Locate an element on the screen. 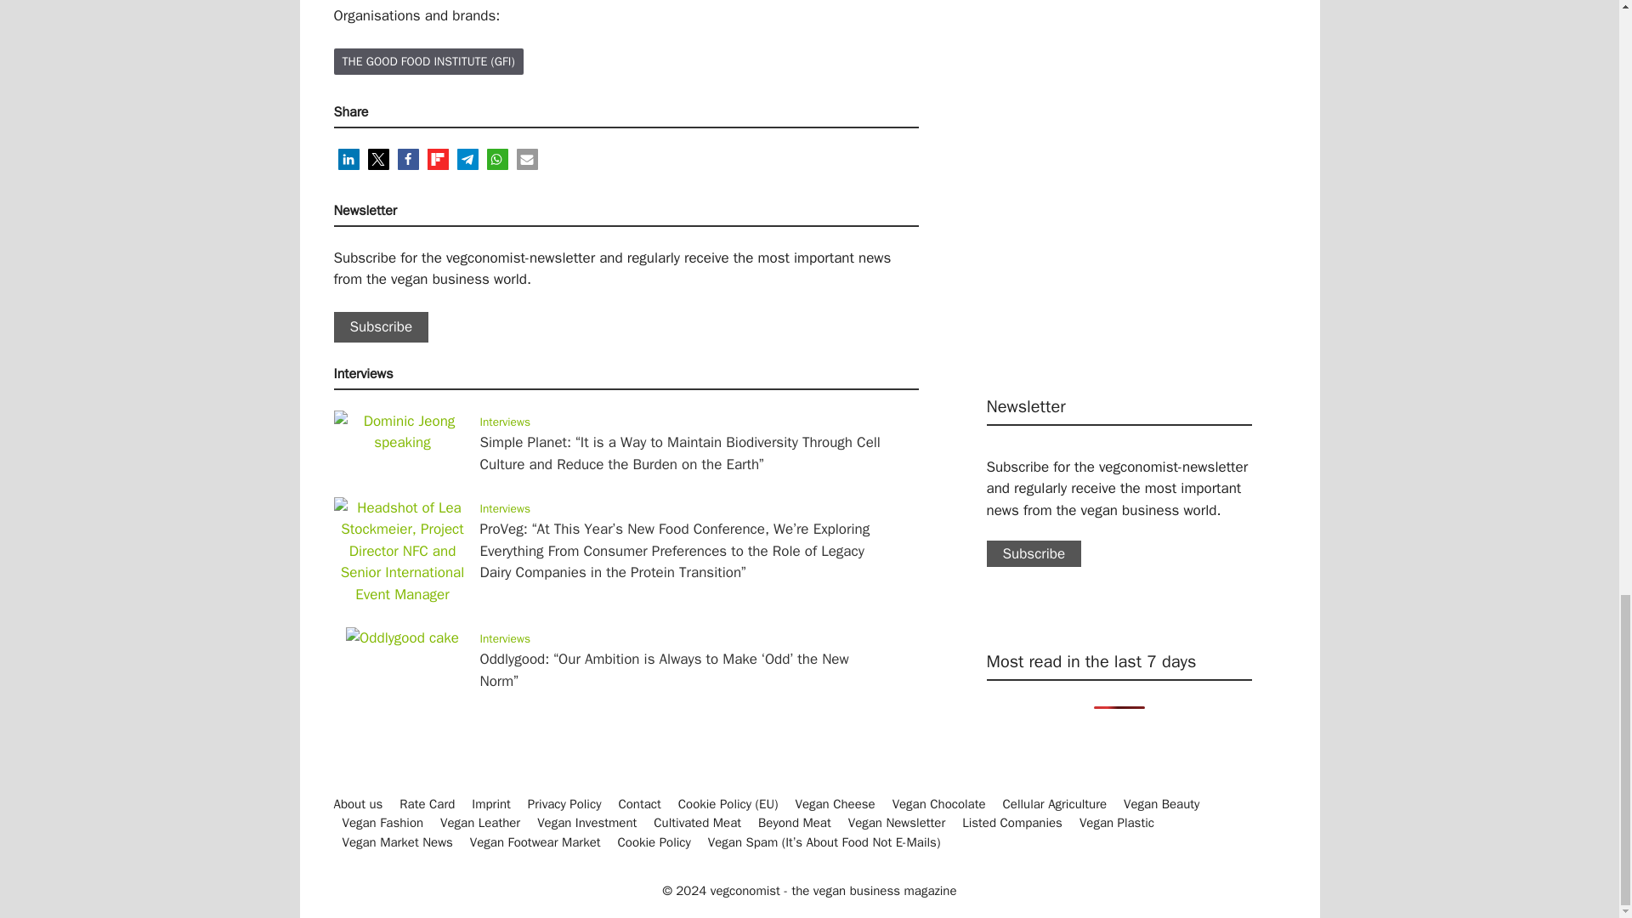 The height and width of the screenshot is (918, 1632). Share on X is located at coordinates (377, 158).